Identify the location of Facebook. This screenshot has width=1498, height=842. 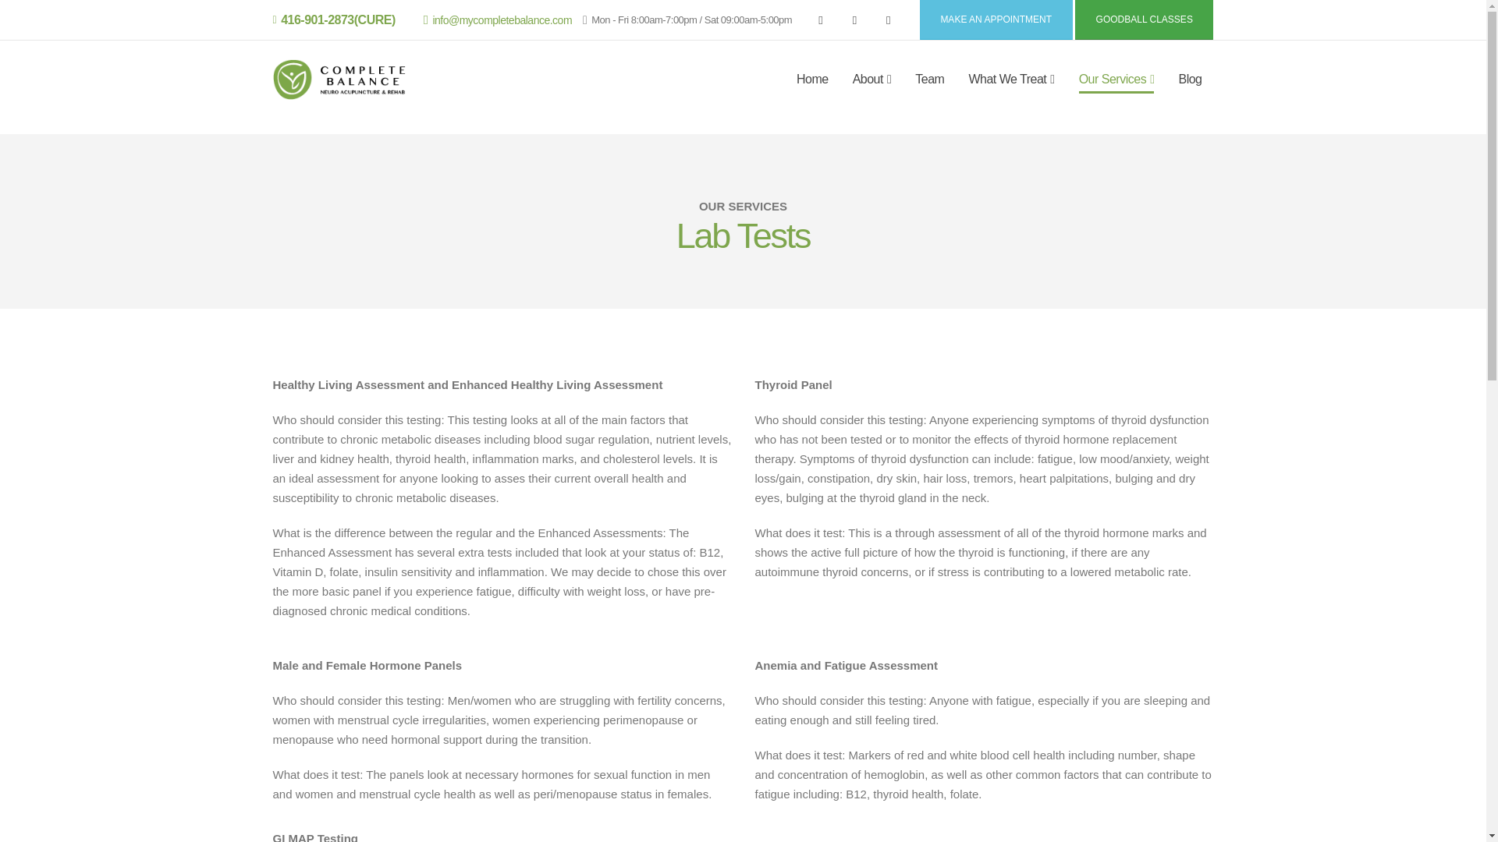
(821, 19).